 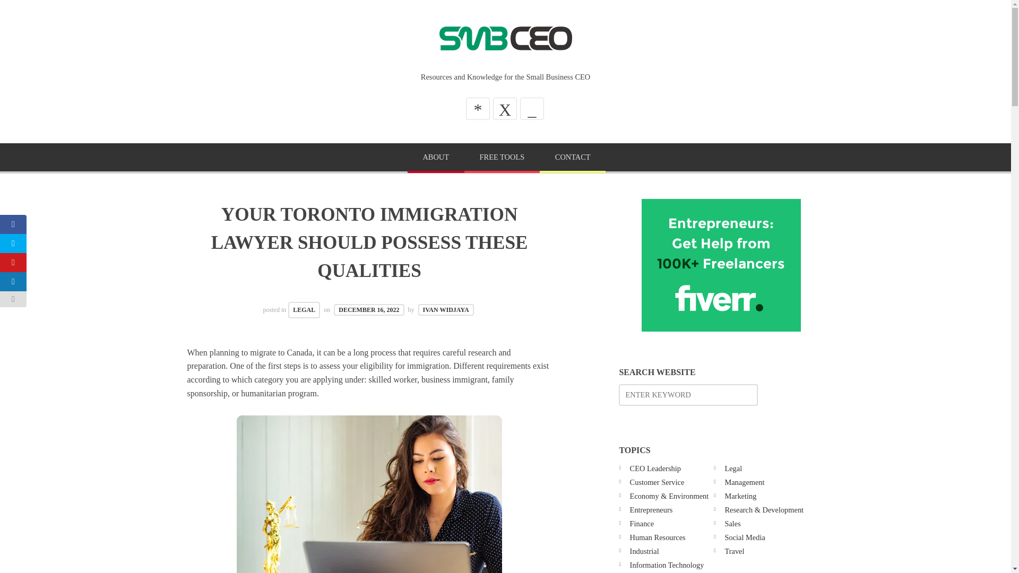 I want to click on 6:39 am, so click(x=368, y=310).